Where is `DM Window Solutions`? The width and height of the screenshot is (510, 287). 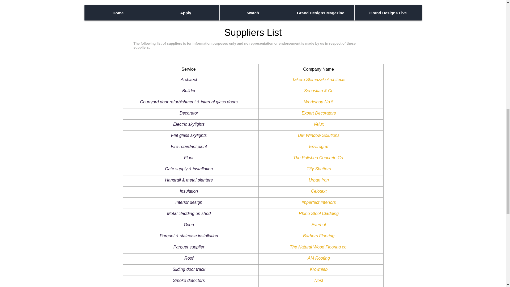 DM Window Solutions is located at coordinates (319, 136).